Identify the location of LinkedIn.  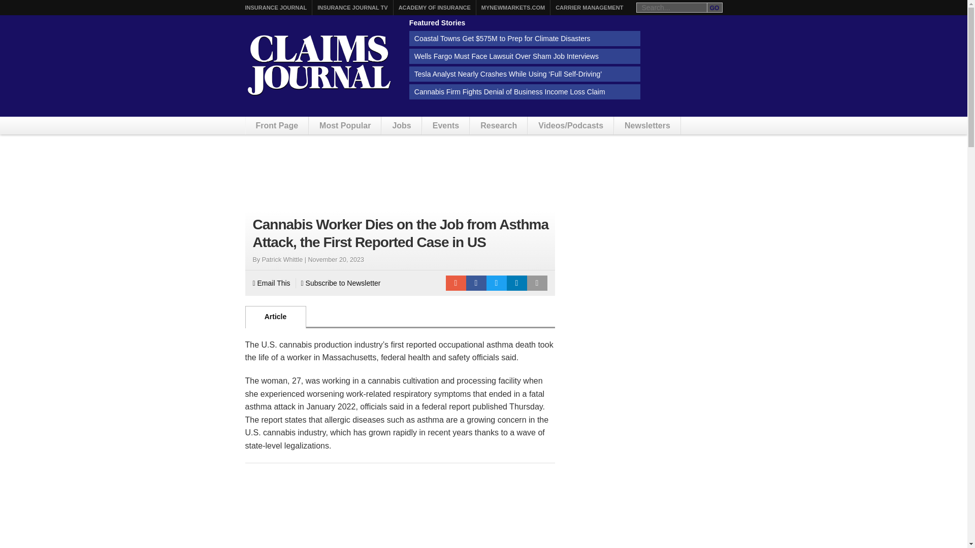
(517, 283).